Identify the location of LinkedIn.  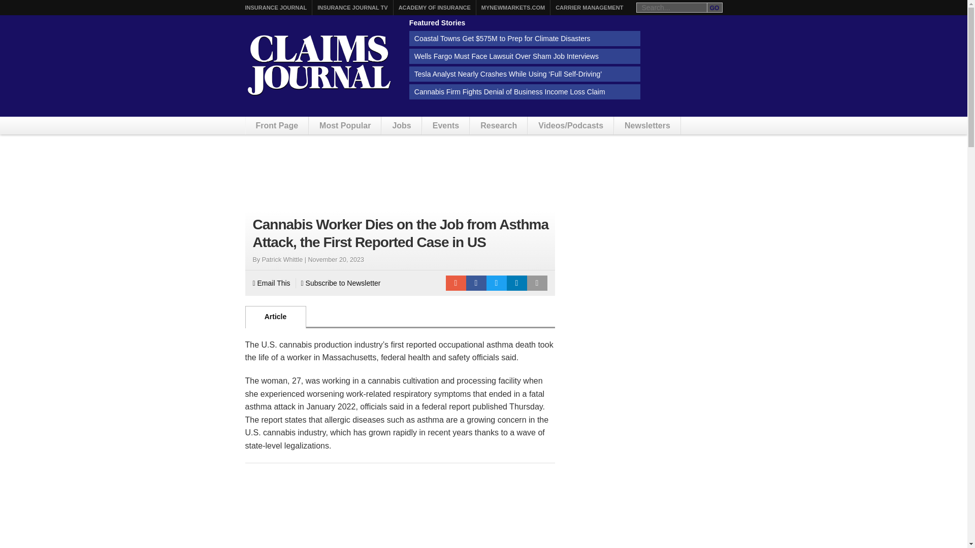
(517, 283).